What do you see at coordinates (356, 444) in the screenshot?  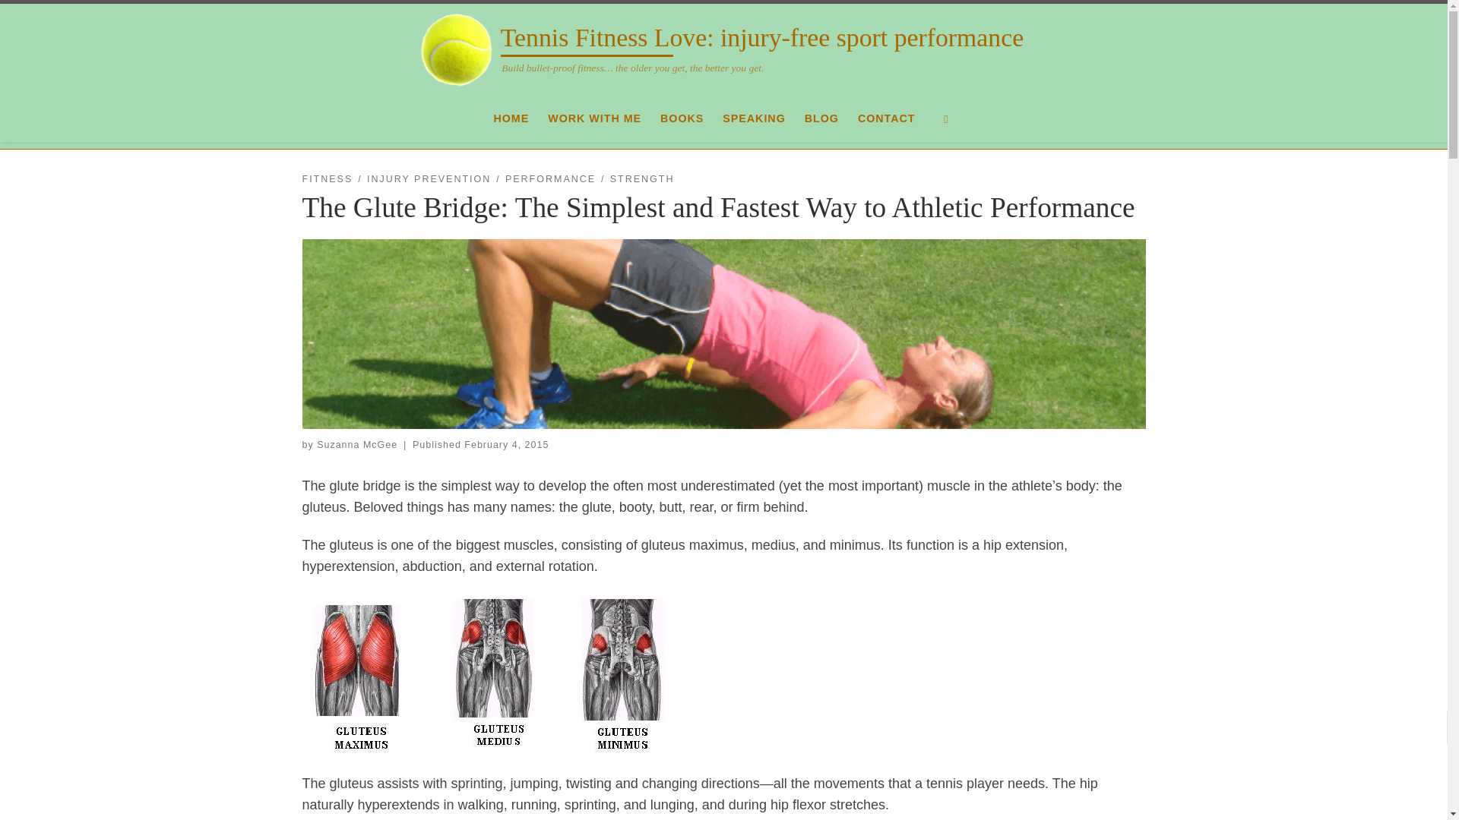 I see `Suzanna McGee` at bounding box center [356, 444].